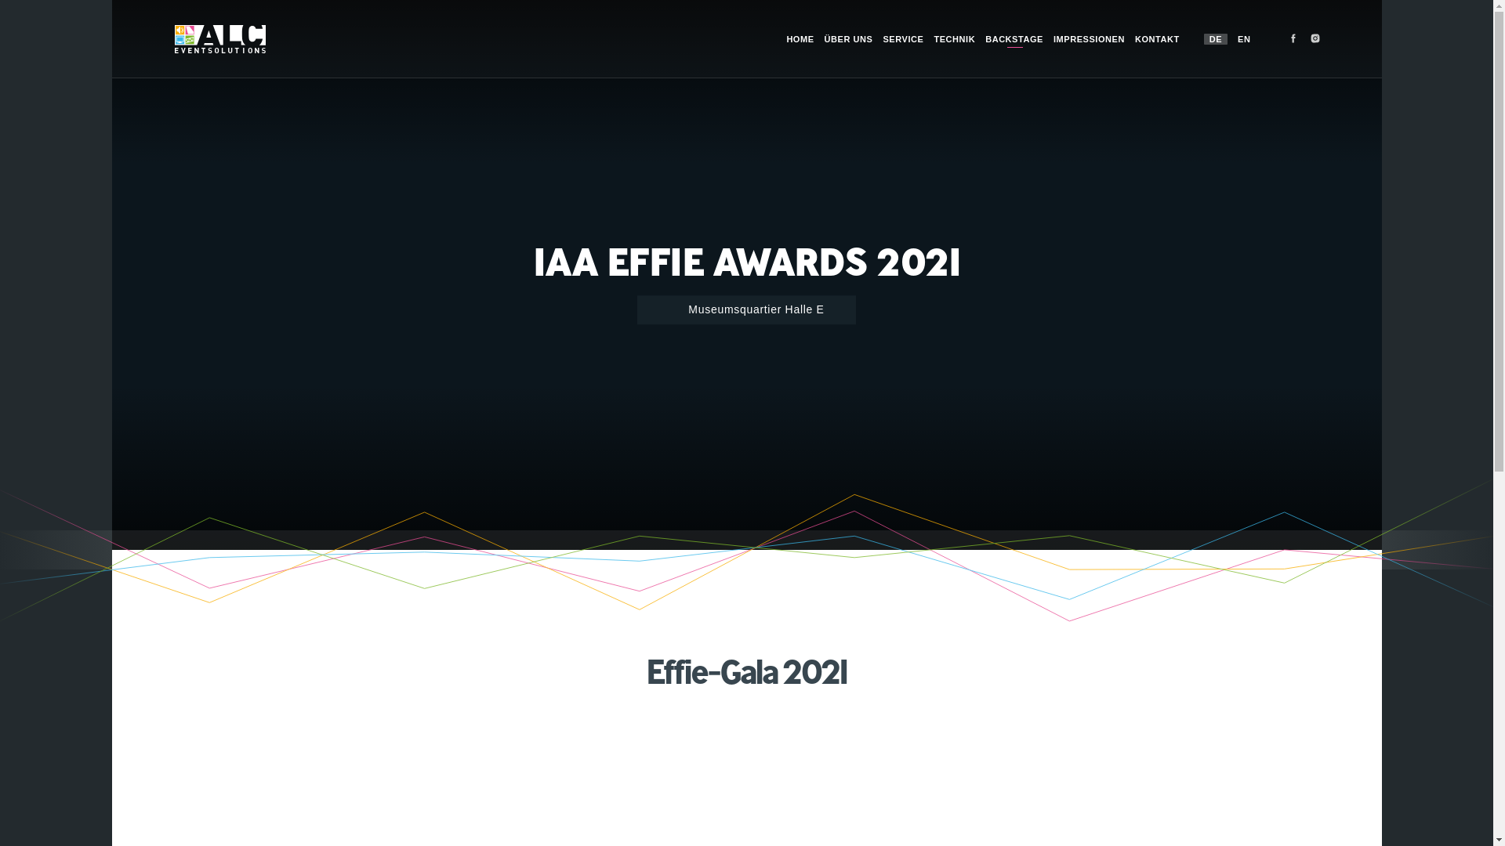 This screenshot has height=846, width=1505. I want to click on HOME, so click(797, 49).